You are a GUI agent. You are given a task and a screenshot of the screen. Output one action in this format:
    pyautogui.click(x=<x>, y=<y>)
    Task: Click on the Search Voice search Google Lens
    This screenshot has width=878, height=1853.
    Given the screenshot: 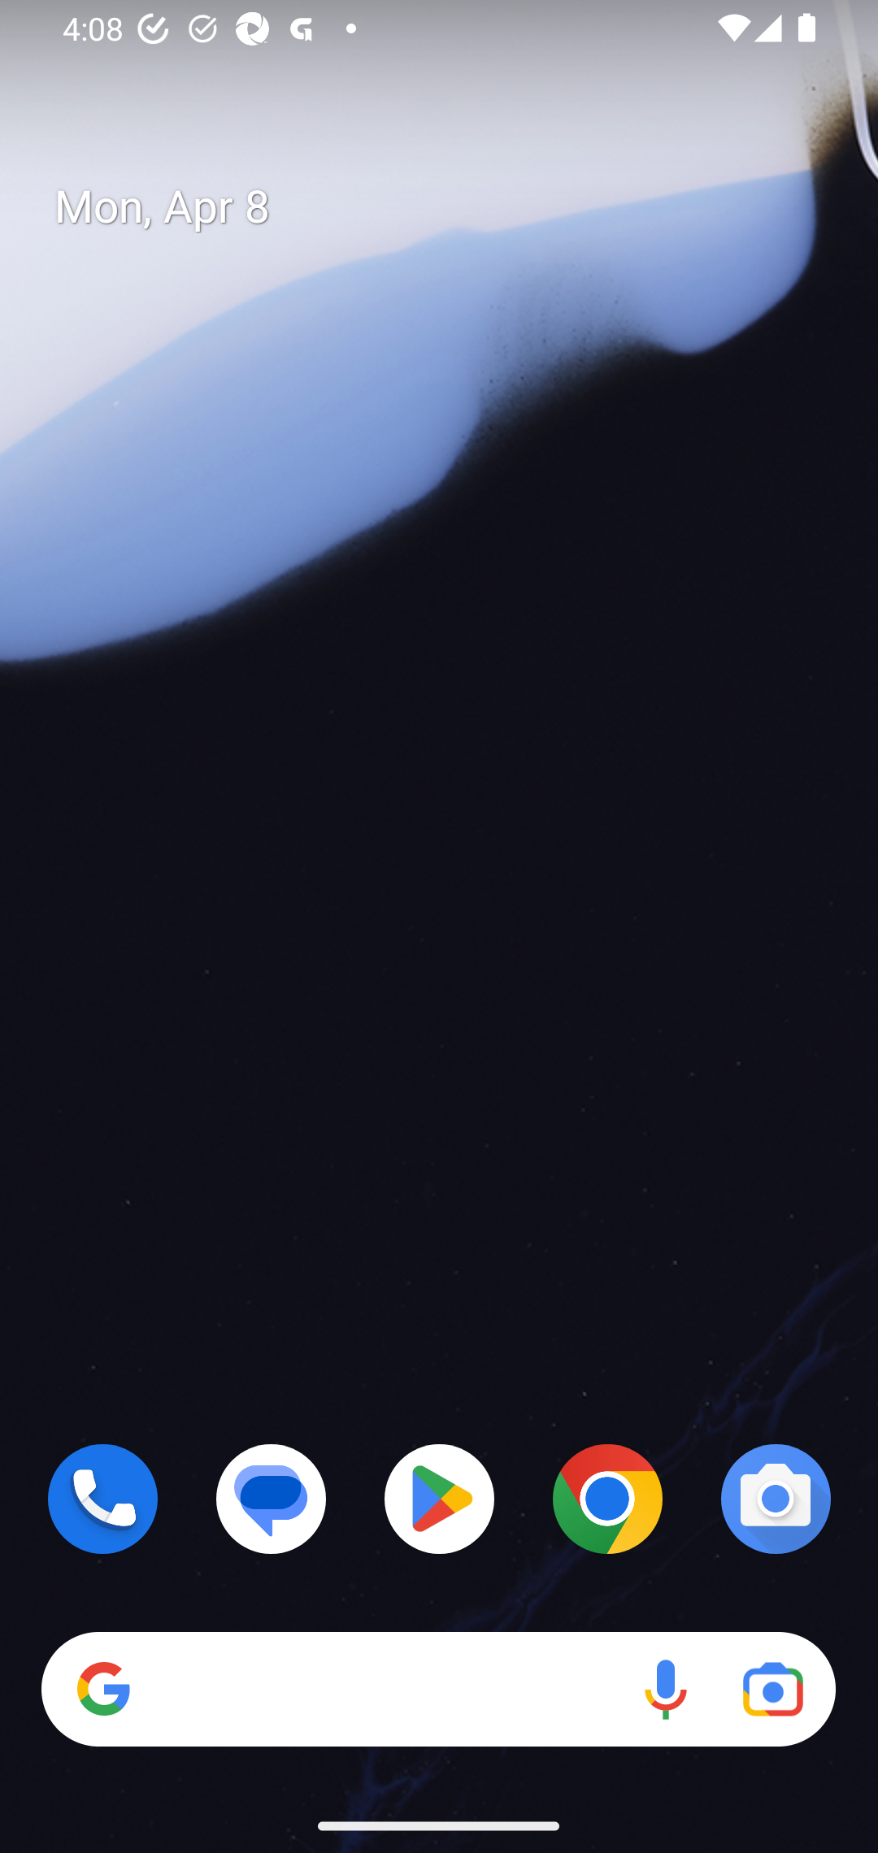 What is the action you would take?
    pyautogui.click(x=438, y=1690)
    